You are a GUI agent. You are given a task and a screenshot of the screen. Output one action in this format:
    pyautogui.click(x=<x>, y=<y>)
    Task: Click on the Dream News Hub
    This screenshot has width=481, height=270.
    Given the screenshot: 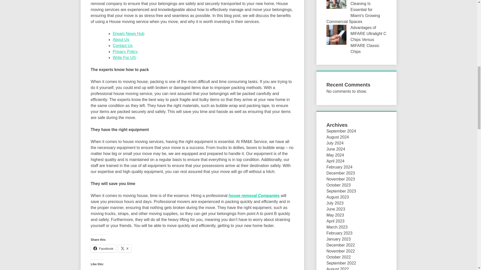 What is the action you would take?
    pyautogui.click(x=128, y=33)
    